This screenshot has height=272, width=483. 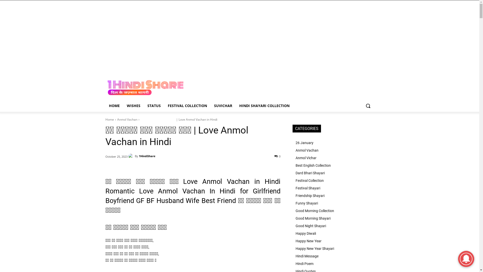 I want to click on Good Night Shayari, so click(x=333, y=226).